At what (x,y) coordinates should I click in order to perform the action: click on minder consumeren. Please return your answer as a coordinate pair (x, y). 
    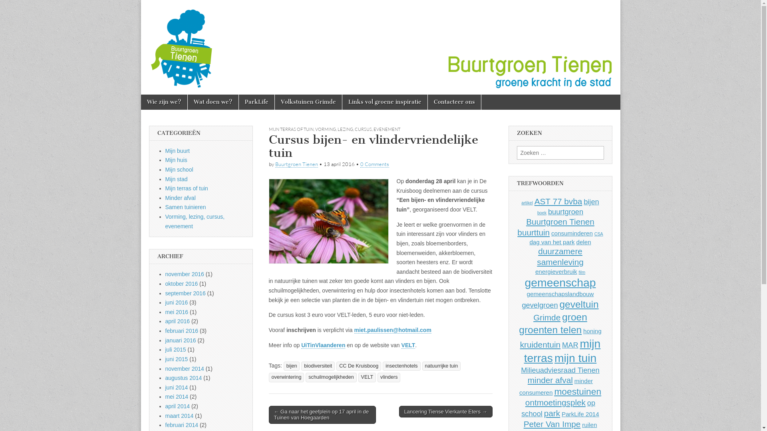
    Looking at the image, I should click on (556, 387).